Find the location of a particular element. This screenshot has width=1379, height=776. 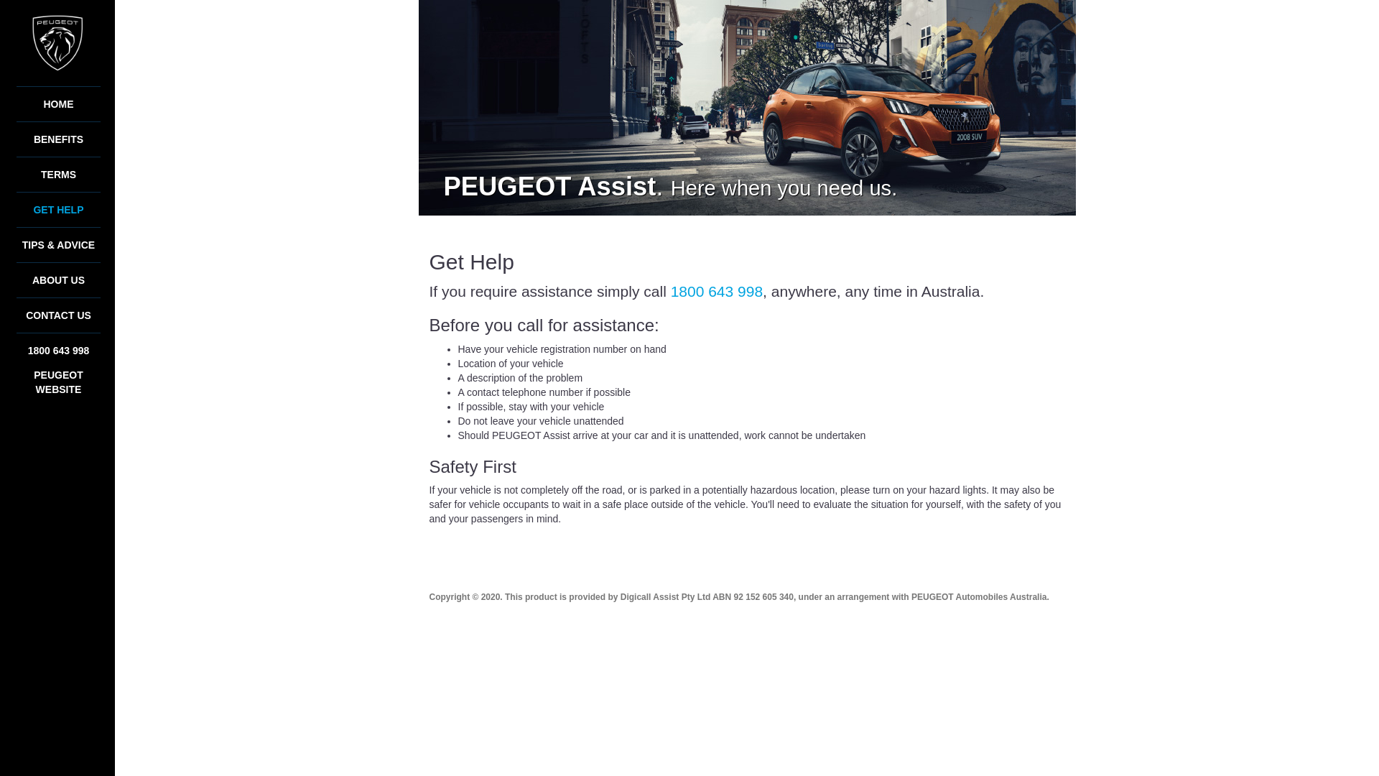

ABOUT US is located at coordinates (57, 280).